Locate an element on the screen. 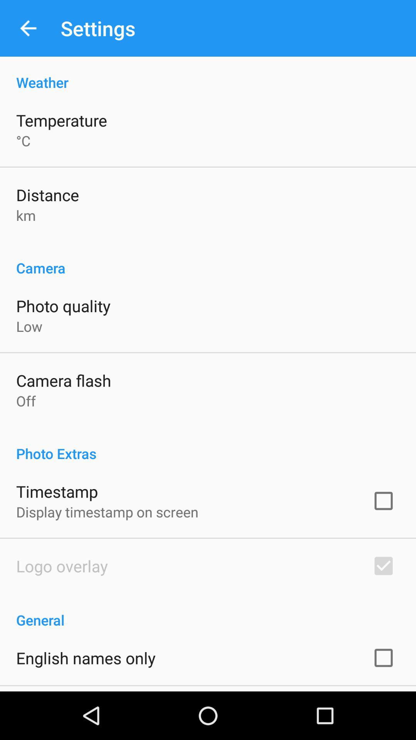 The image size is (416, 740). click icon to the left of the settings is located at coordinates (28, 29).